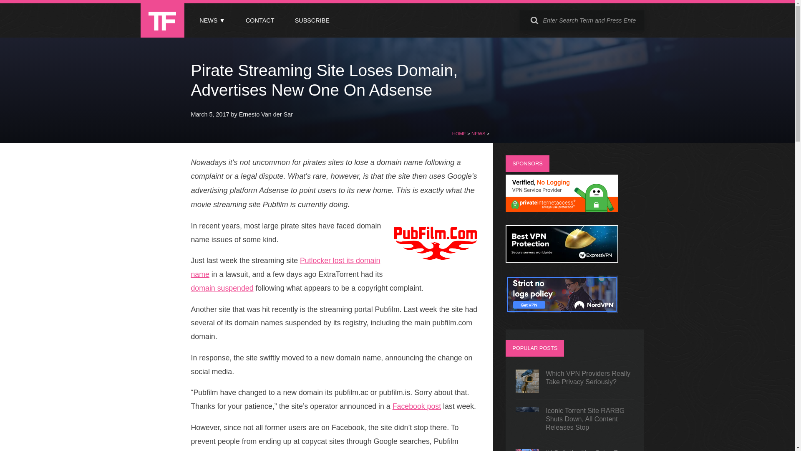 The height and width of the screenshot is (451, 801). What do you see at coordinates (459, 134) in the screenshot?
I see `HOME` at bounding box center [459, 134].